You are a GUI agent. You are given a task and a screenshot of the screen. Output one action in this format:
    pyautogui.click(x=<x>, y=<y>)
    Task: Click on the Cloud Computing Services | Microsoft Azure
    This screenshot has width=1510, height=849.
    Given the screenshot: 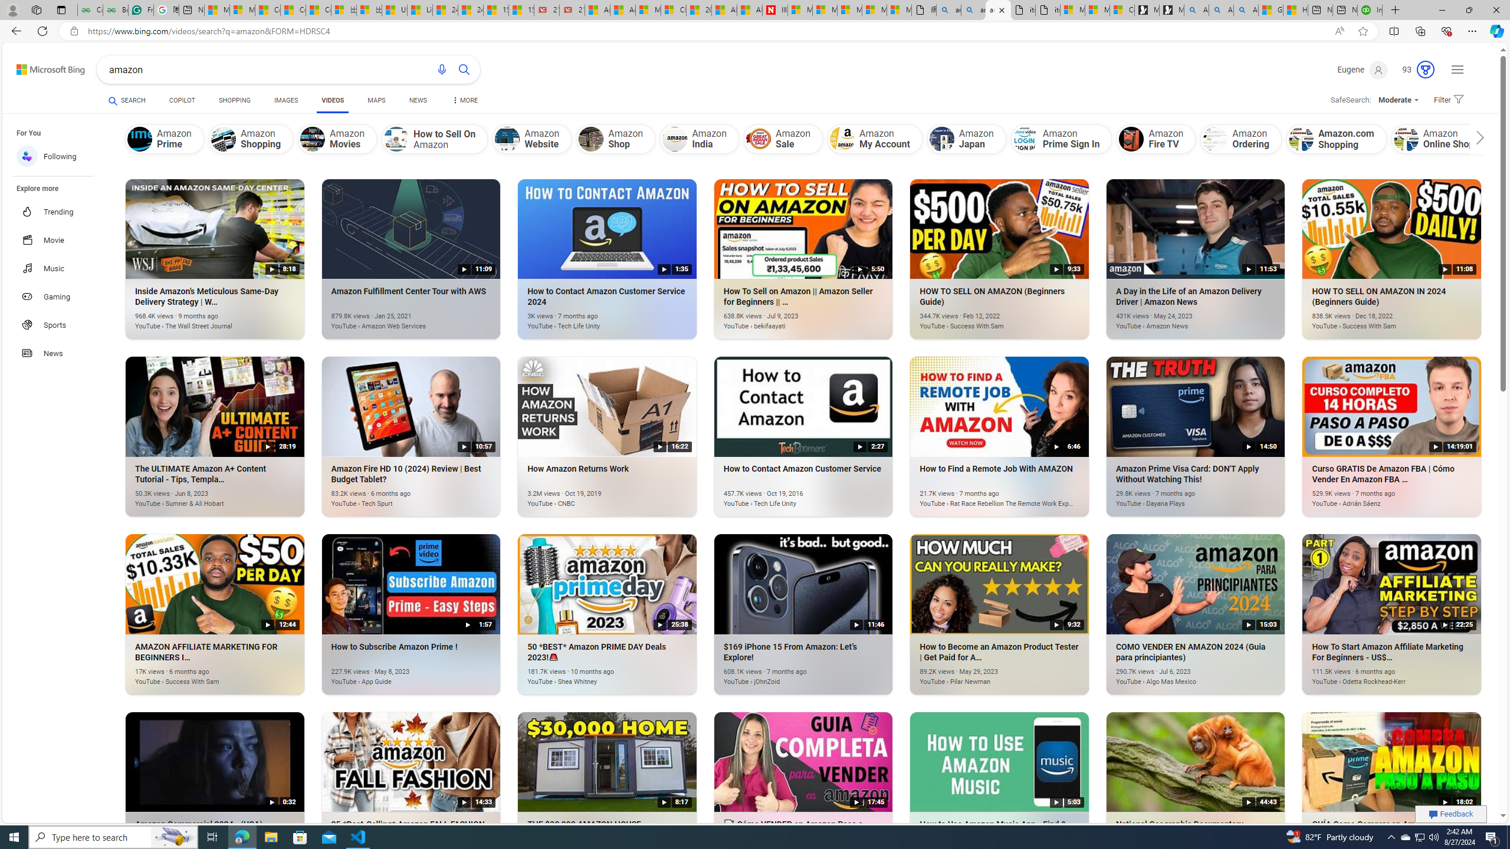 What is the action you would take?
    pyautogui.click(x=674, y=10)
    